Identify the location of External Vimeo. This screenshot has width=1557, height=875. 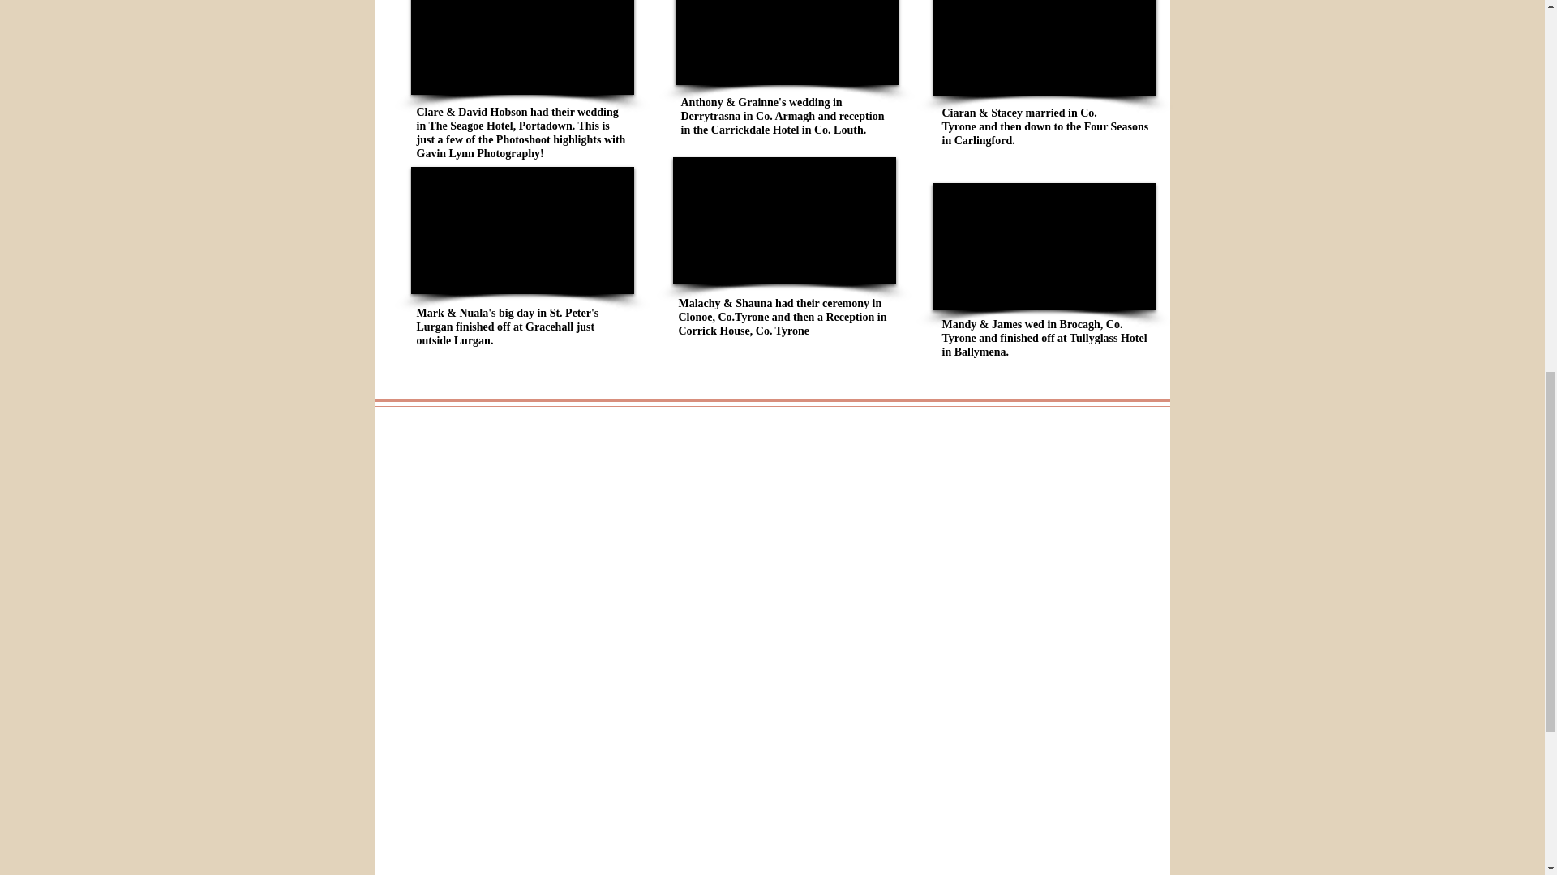
(784, 220).